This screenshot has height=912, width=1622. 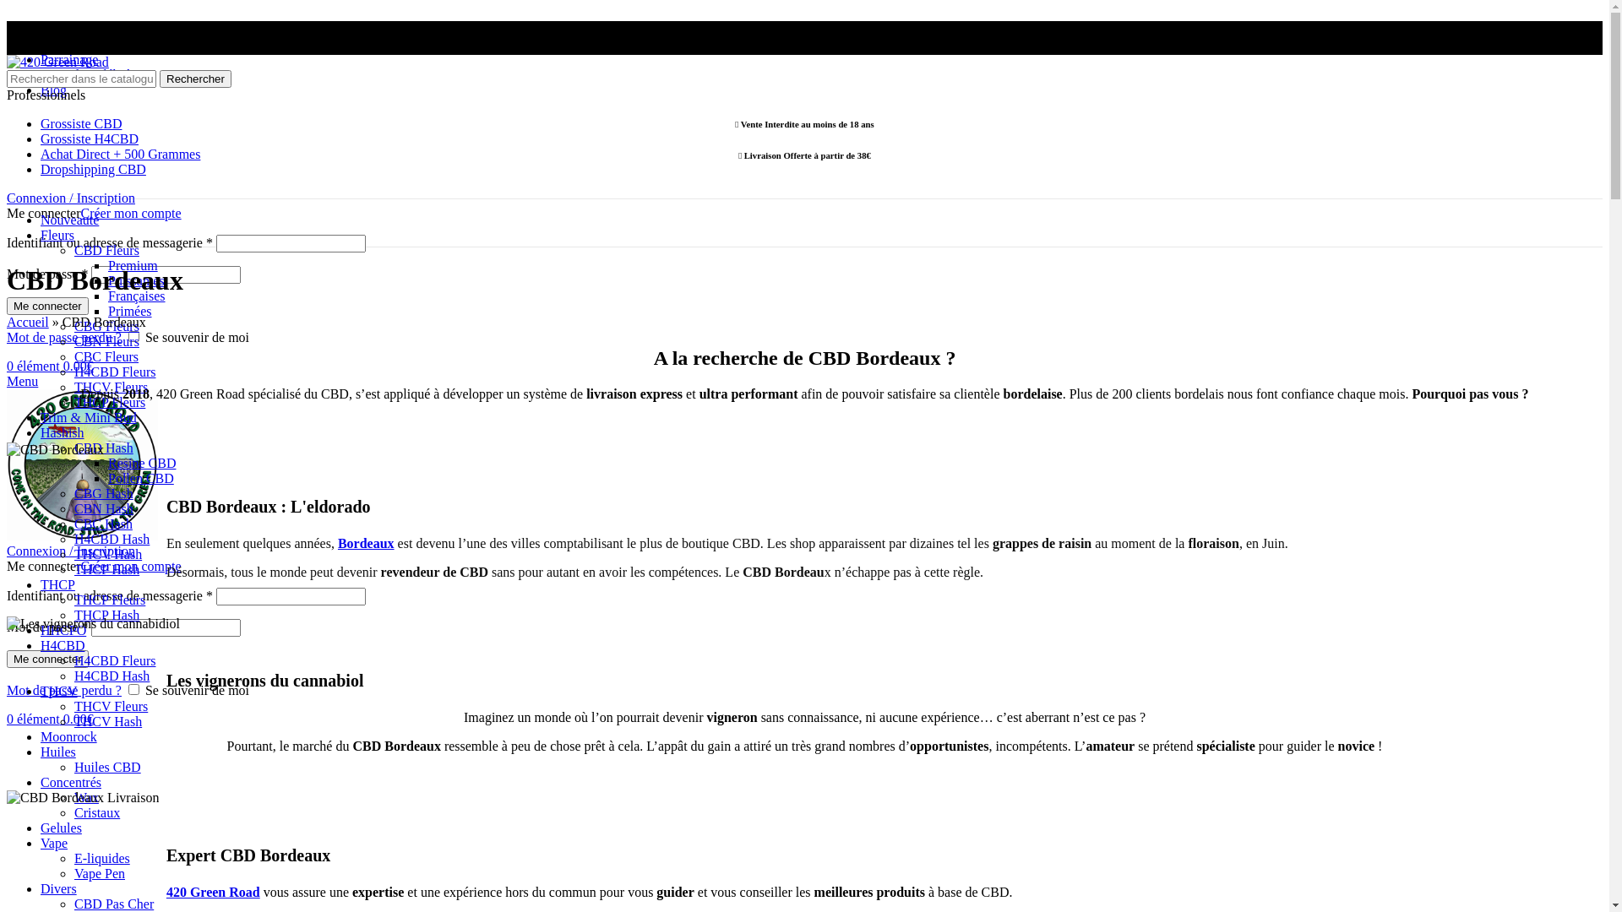 What do you see at coordinates (112, 706) in the screenshot?
I see `THCV Fleurs` at bounding box center [112, 706].